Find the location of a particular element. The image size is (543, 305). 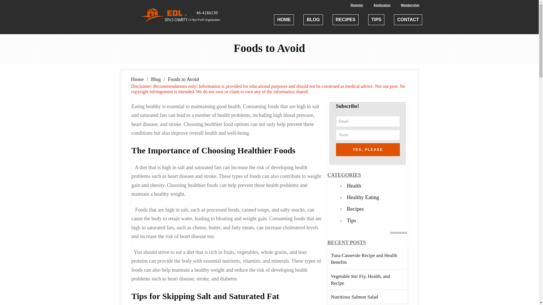

Foods to Avoid is located at coordinates (269, 48).